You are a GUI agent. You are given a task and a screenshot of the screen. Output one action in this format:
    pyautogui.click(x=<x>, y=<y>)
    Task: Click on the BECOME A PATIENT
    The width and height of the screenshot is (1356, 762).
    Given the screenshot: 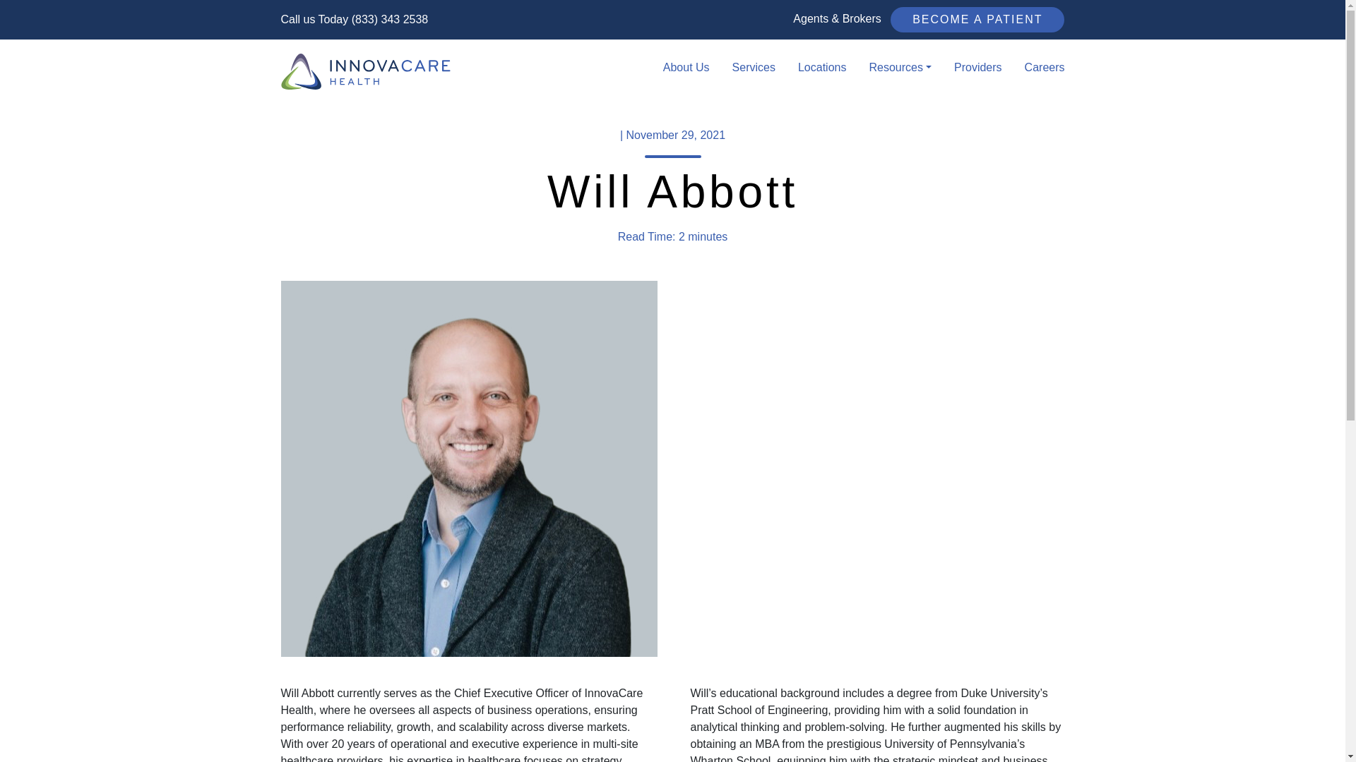 What is the action you would take?
    pyautogui.click(x=977, y=20)
    